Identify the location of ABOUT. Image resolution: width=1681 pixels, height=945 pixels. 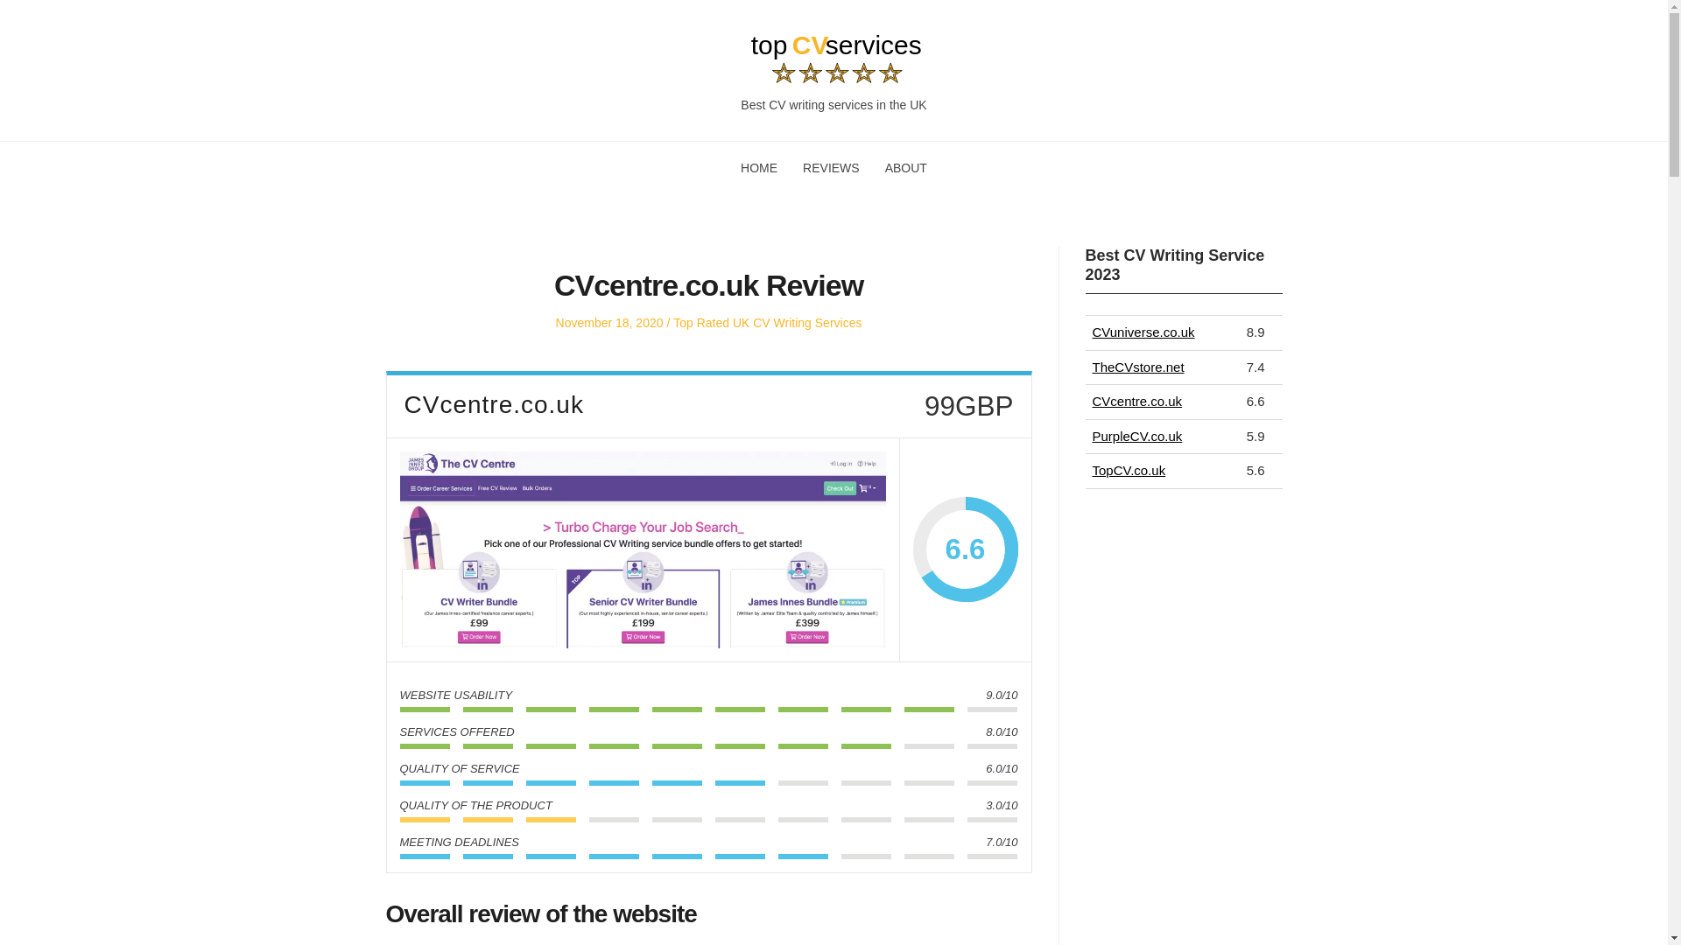
(906, 167).